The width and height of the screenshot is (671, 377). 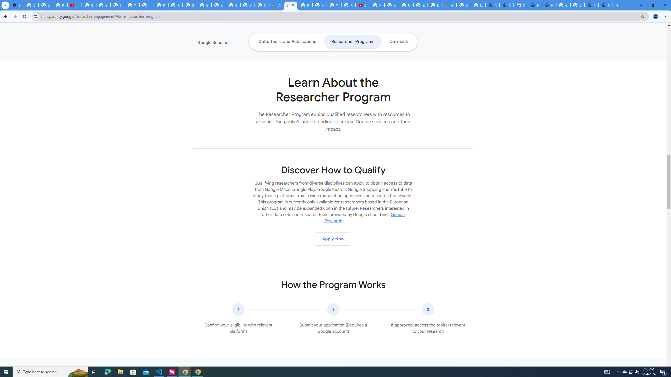 I want to click on Researcher Programs, so click(x=352, y=41).